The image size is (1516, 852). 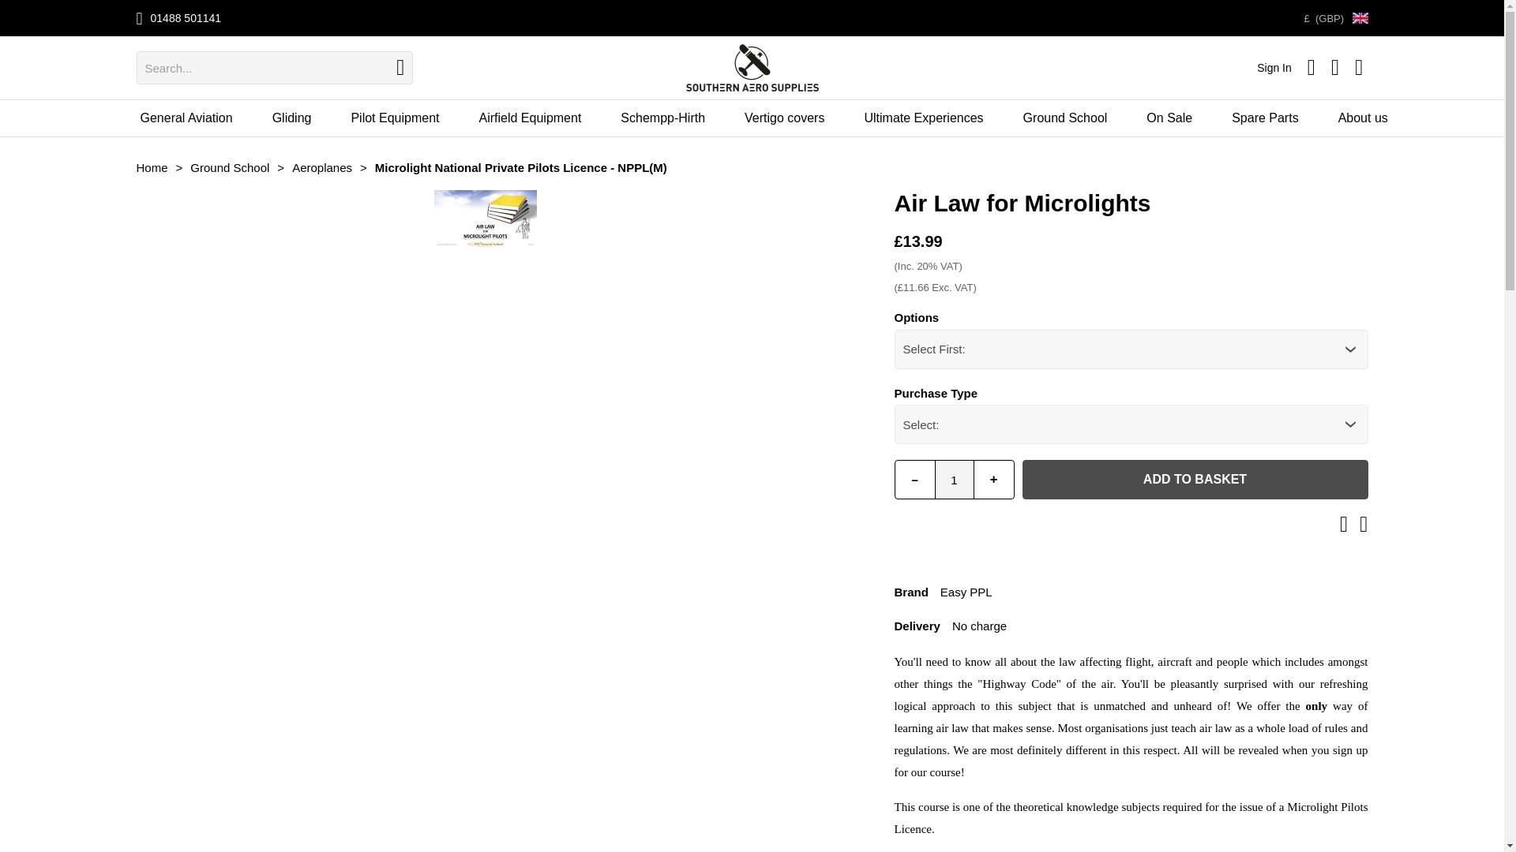 What do you see at coordinates (1363, 525) in the screenshot?
I see `Tell a Friend` at bounding box center [1363, 525].